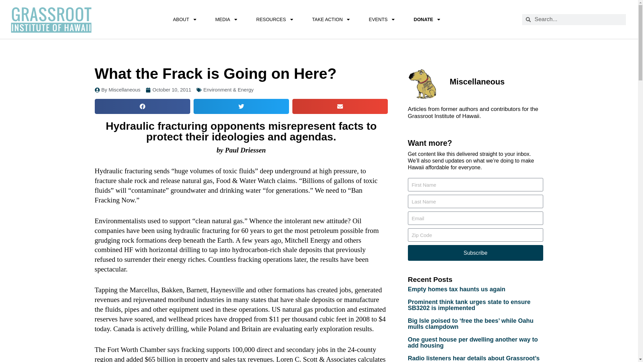 Image resolution: width=643 pixels, height=362 pixels. I want to click on RESOURCES, so click(275, 19).